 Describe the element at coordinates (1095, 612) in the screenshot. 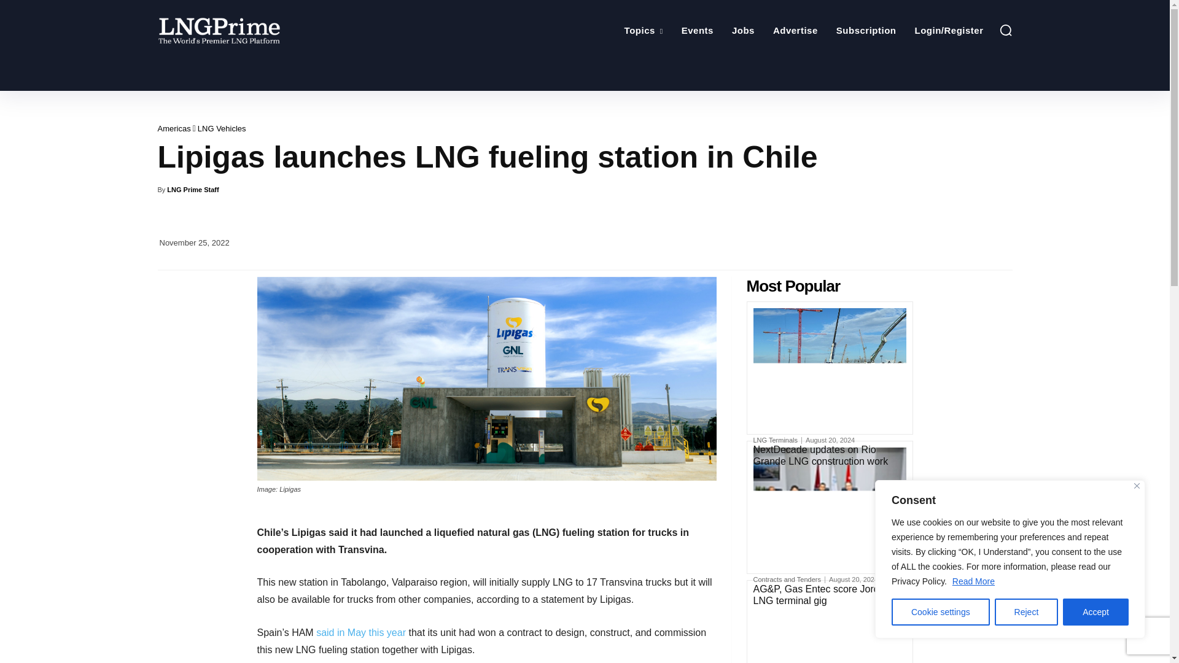

I see `Accept` at that location.